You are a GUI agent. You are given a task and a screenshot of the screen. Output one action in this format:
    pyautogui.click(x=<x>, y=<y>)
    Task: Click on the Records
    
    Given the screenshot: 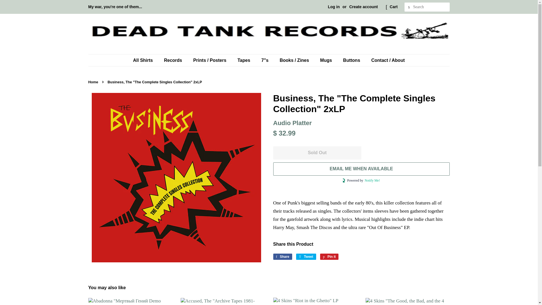 What is the action you would take?
    pyautogui.click(x=174, y=60)
    